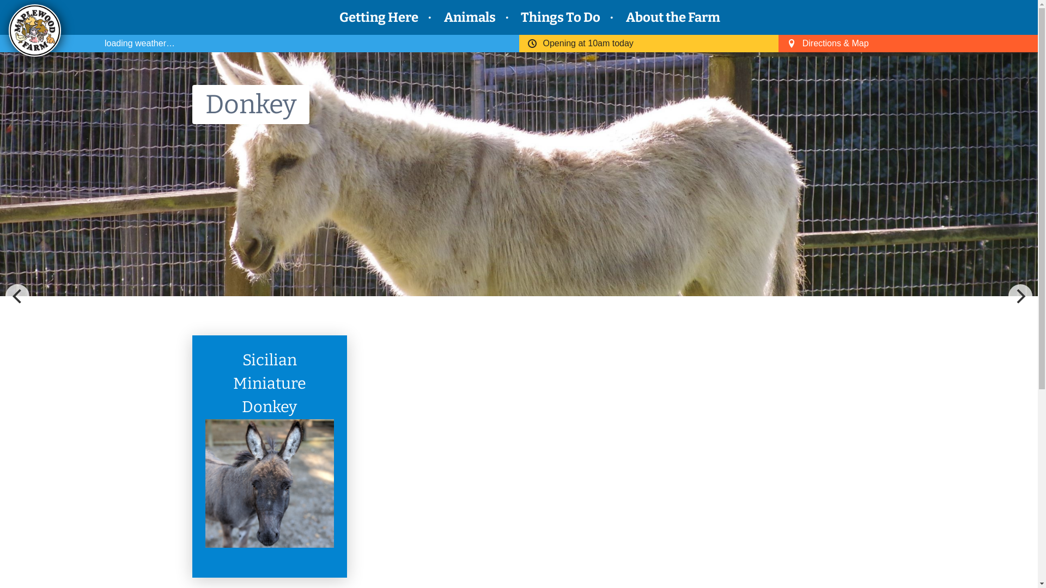 Image resolution: width=1046 pixels, height=588 pixels. I want to click on Things To Do, so click(42, 65).